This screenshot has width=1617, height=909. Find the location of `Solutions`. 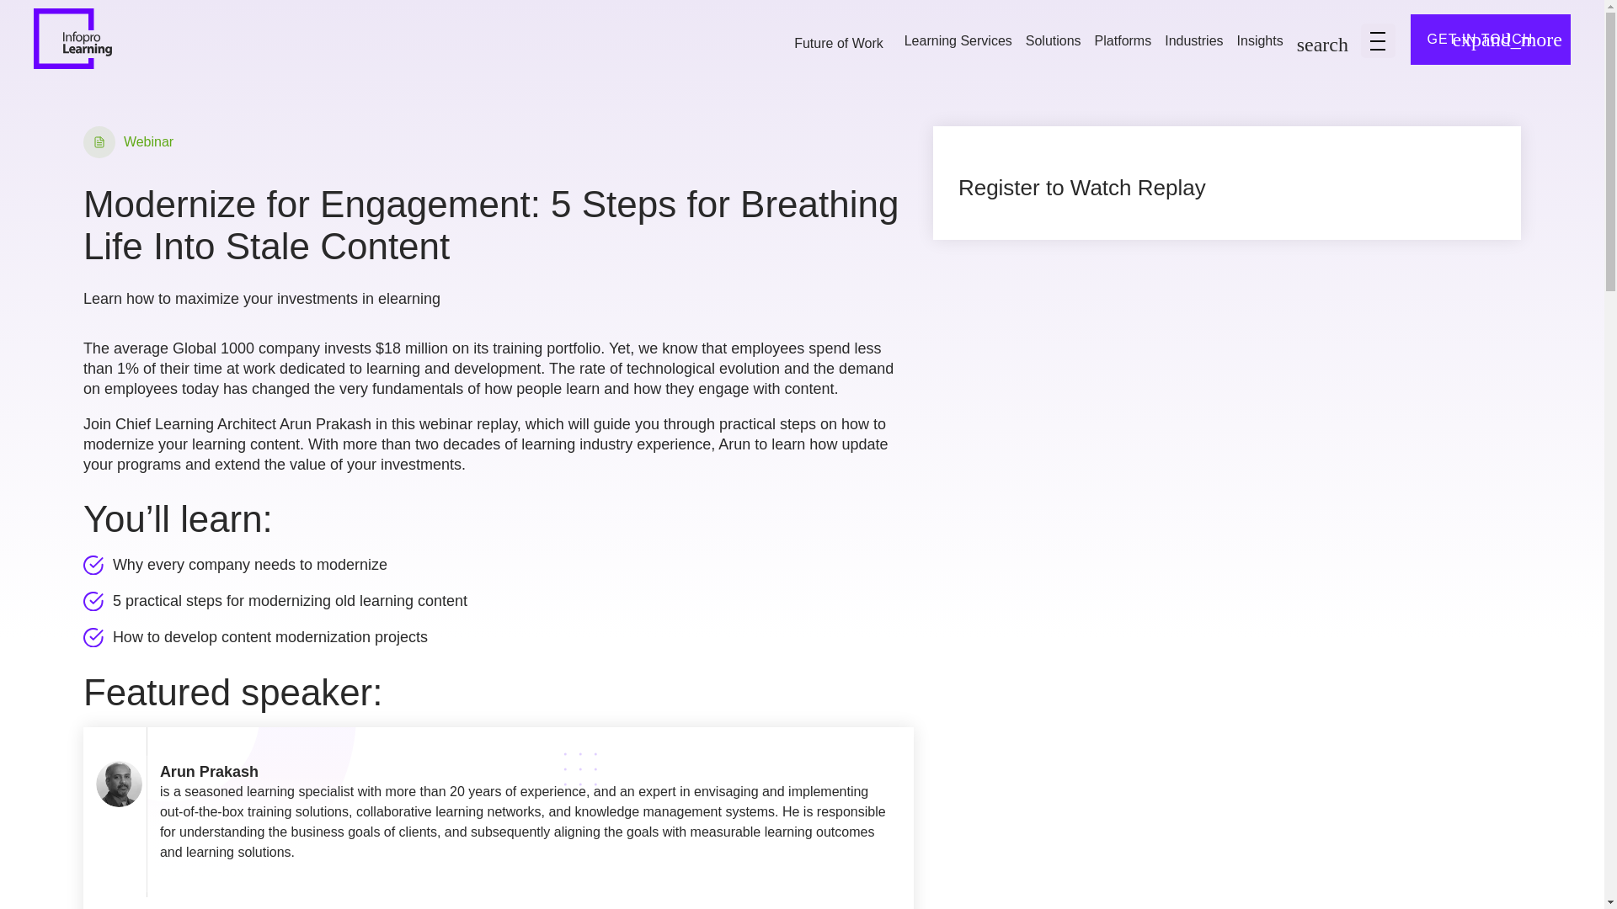

Solutions is located at coordinates (1053, 42).